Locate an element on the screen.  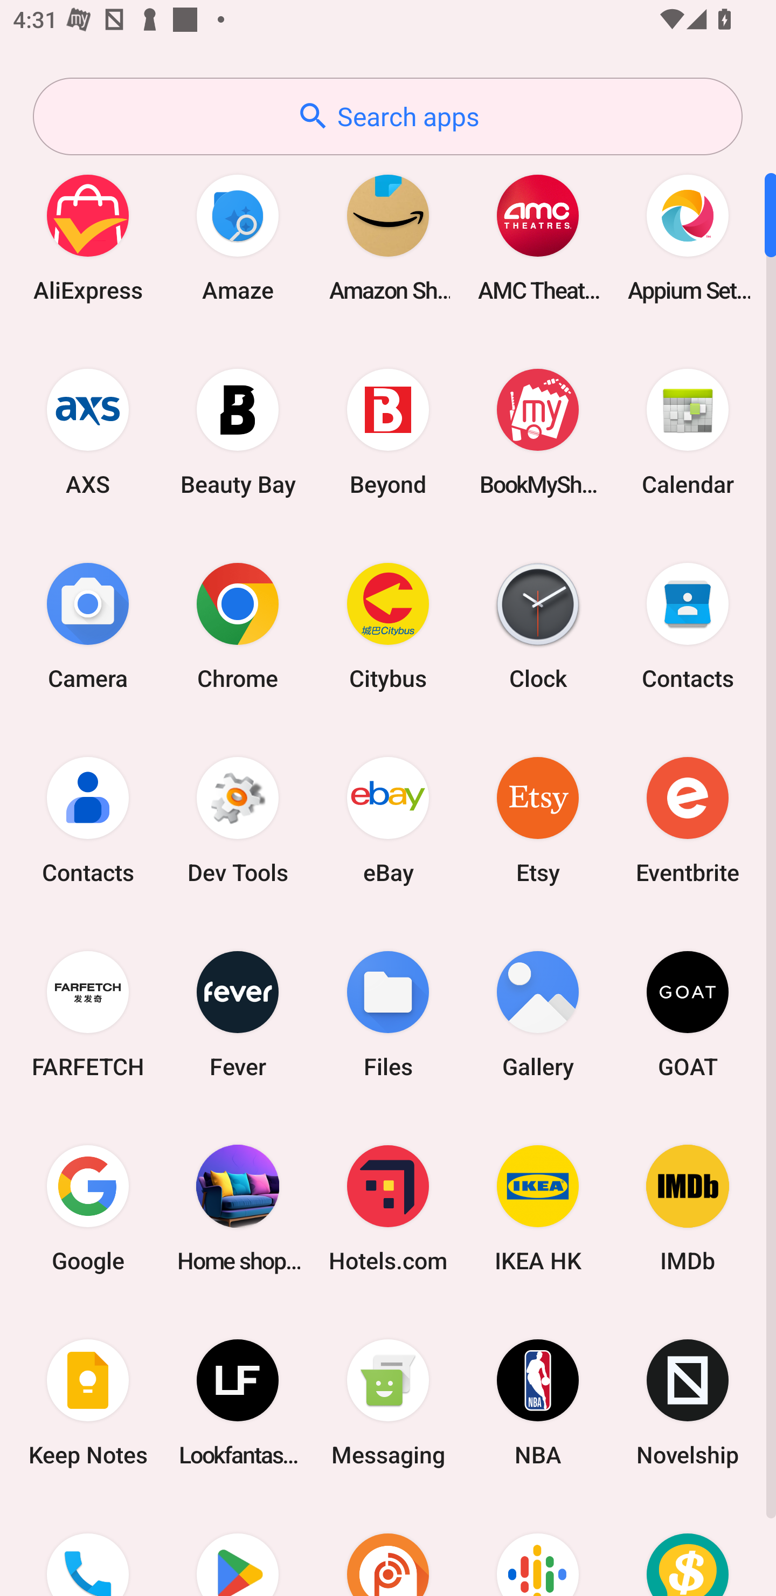
Podcasts is located at coordinates (538, 1548).